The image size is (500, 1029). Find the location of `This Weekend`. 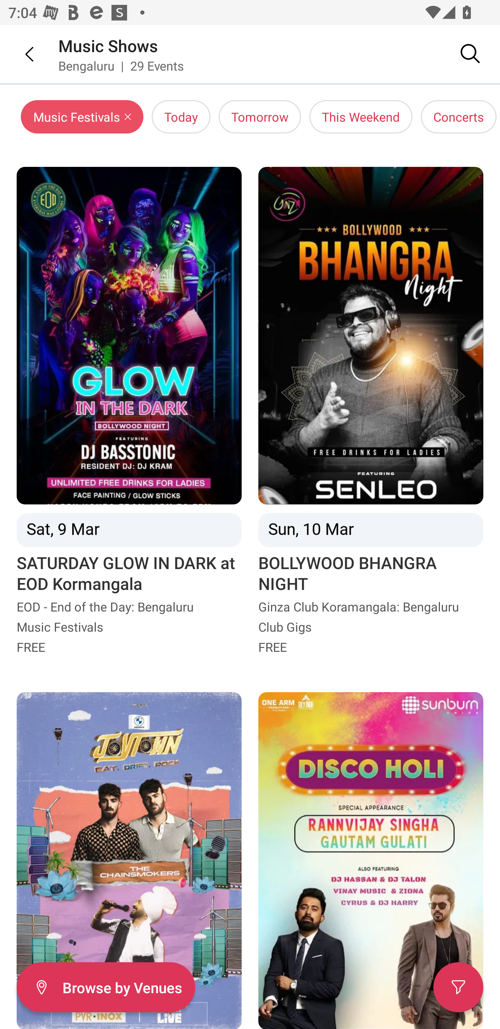

This Weekend is located at coordinates (361, 117).